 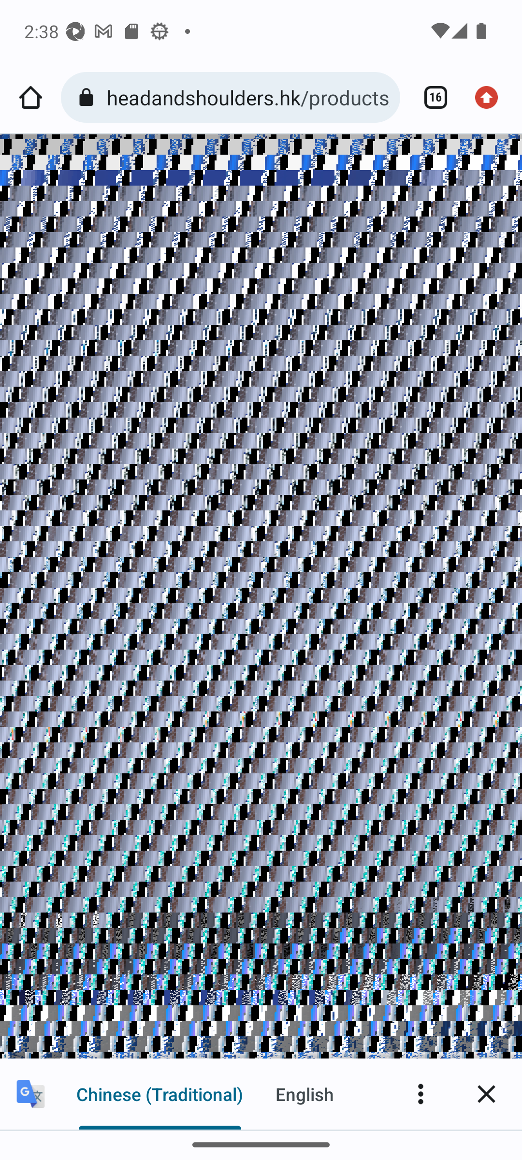 What do you see at coordinates (89, 98) in the screenshot?
I see `Connection is secure` at bounding box center [89, 98].